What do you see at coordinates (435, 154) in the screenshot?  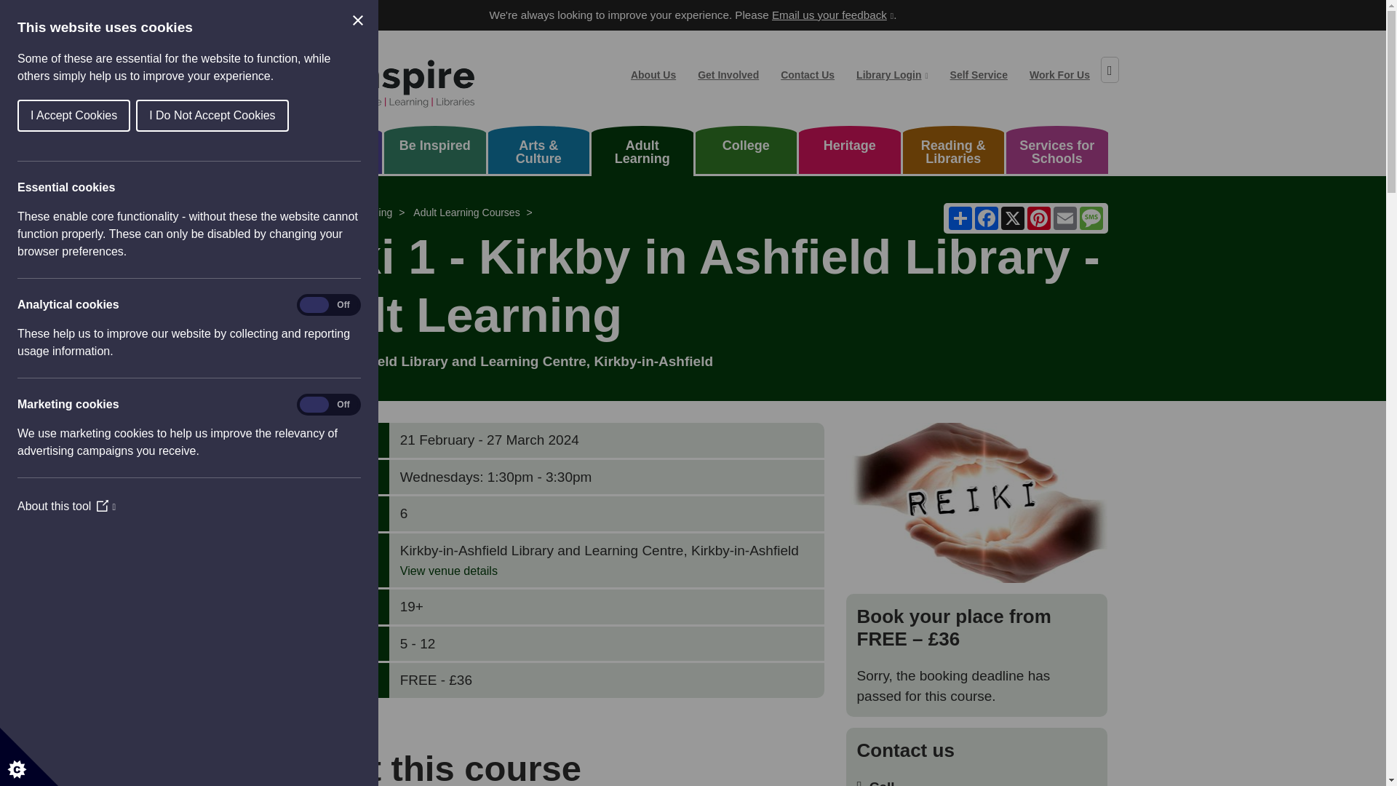 I see `Be Inspired` at bounding box center [435, 154].